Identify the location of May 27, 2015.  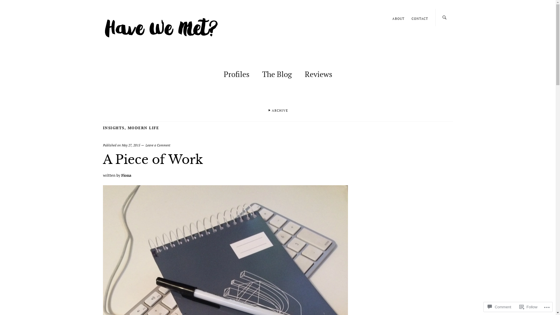
(131, 145).